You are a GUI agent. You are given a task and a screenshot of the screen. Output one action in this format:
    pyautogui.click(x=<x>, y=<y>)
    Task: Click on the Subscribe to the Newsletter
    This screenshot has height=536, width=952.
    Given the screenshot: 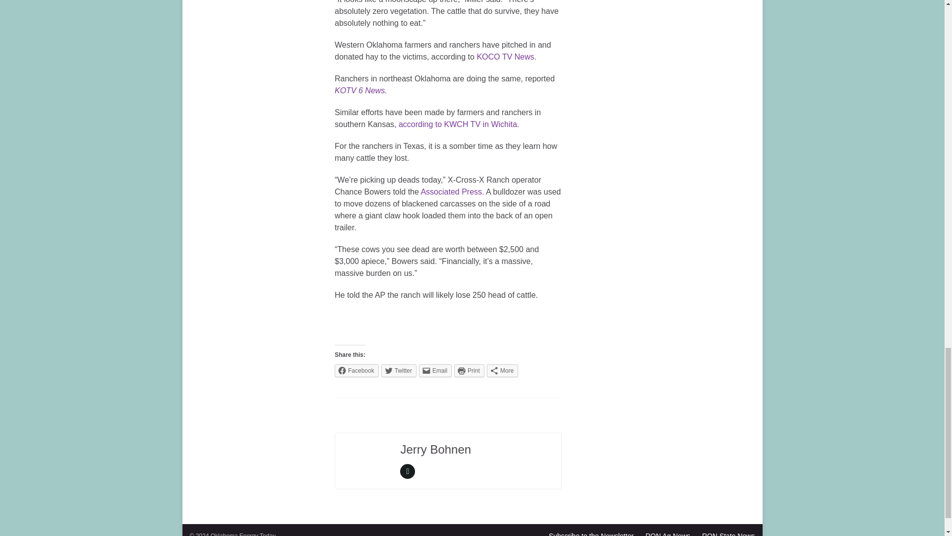 What is the action you would take?
    pyautogui.click(x=591, y=534)
    